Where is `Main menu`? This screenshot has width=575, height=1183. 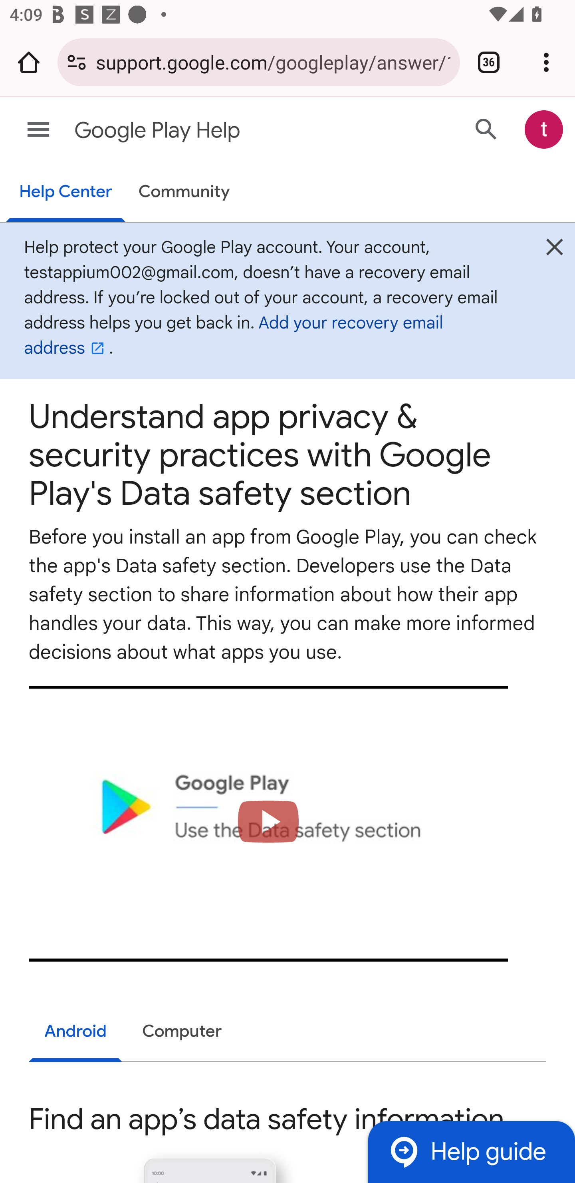
Main menu is located at coordinates (38, 129).